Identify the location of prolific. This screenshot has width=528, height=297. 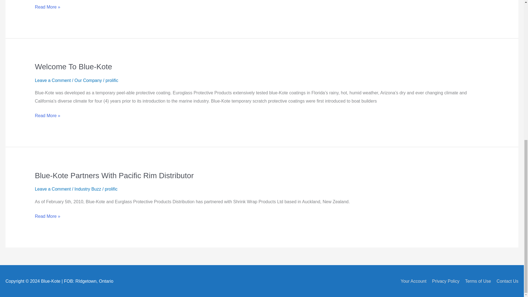
(112, 80).